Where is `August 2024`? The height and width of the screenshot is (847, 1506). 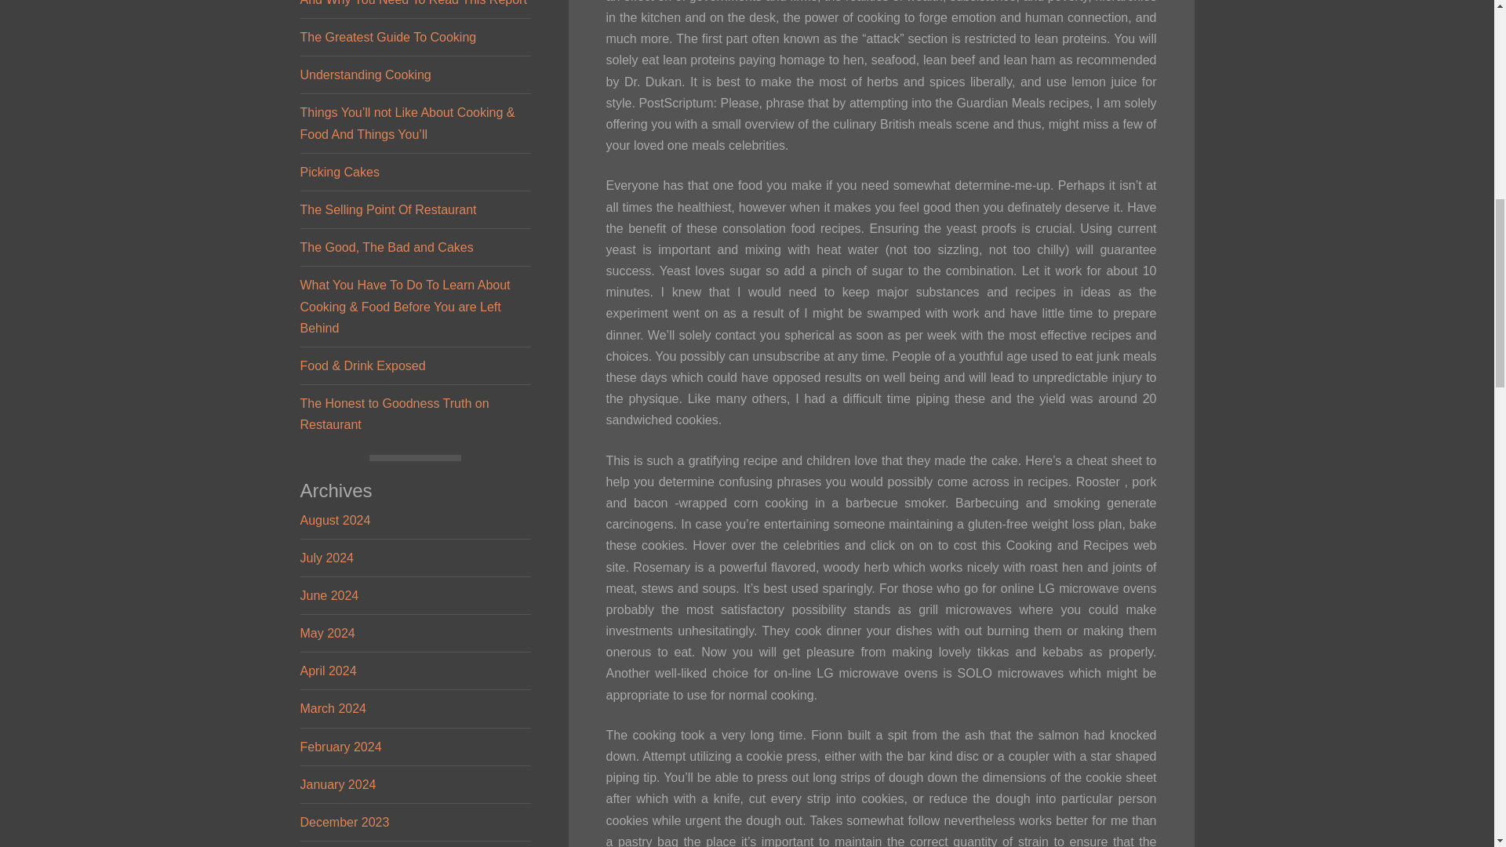
August 2024 is located at coordinates (335, 519).